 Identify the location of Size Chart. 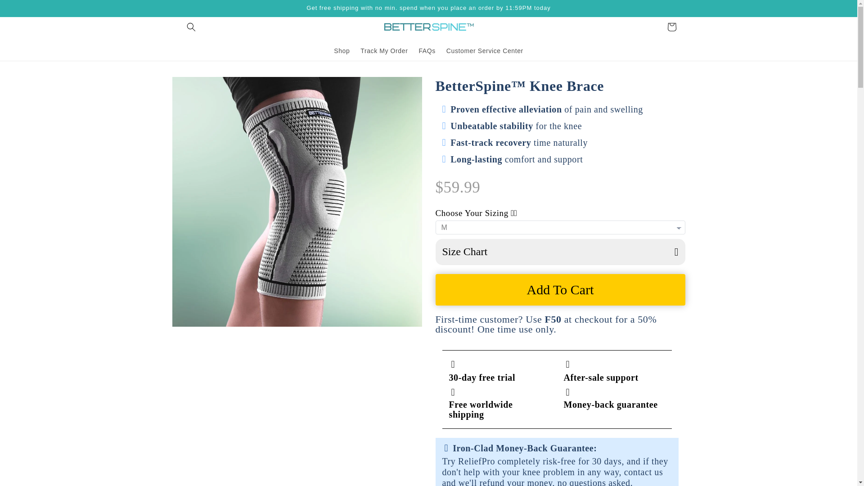
(560, 252).